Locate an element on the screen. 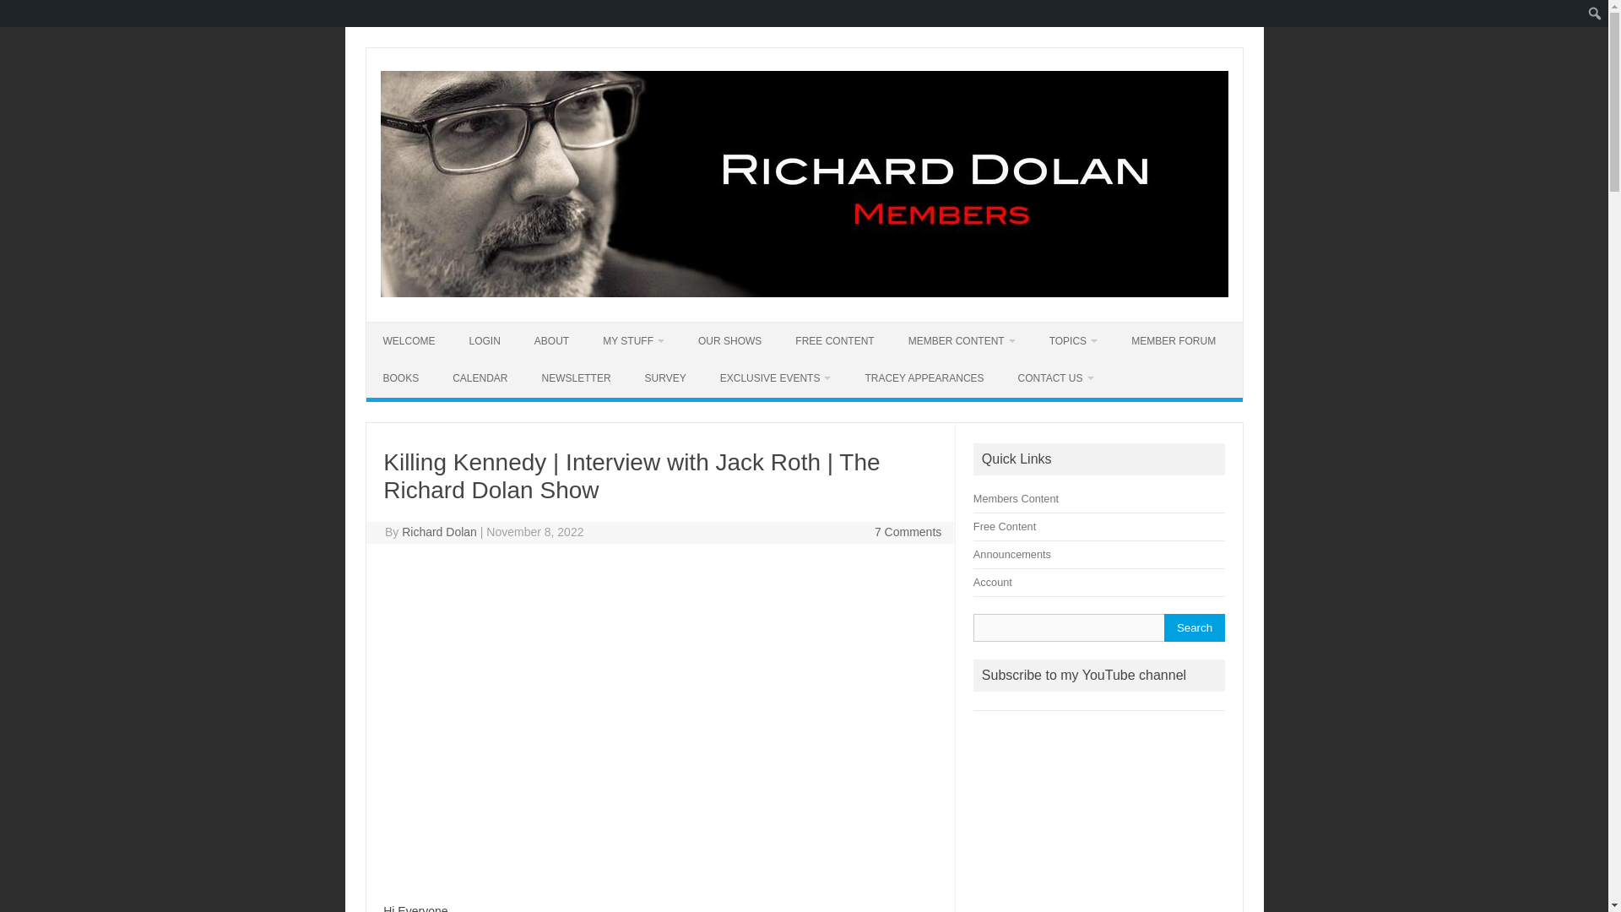 The width and height of the screenshot is (1621, 912). MEMBER CONTENT is located at coordinates (962, 341).